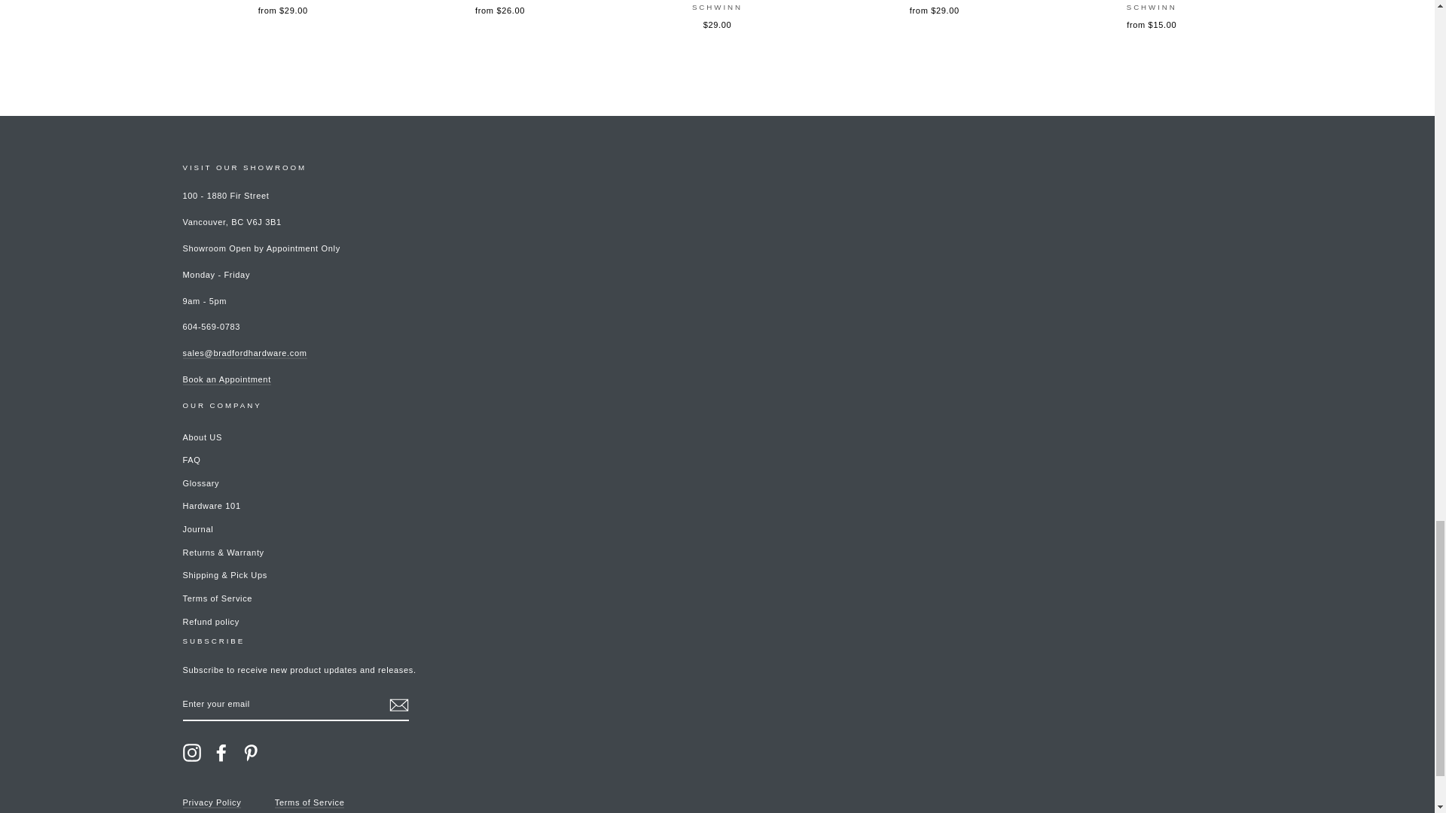 This screenshot has height=813, width=1446. Describe the element at coordinates (221, 753) in the screenshot. I see `Bradford Hardware on Facebook` at that location.